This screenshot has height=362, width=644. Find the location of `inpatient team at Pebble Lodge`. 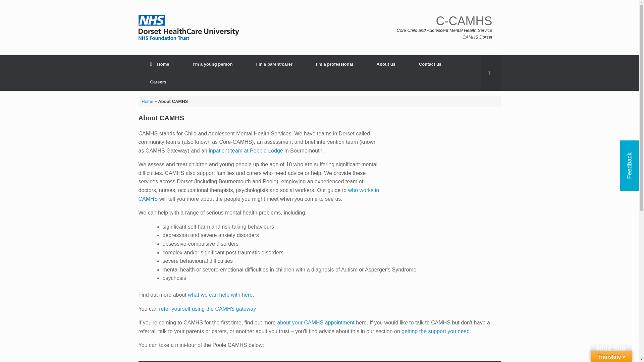

inpatient team at Pebble Lodge is located at coordinates (246, 150).